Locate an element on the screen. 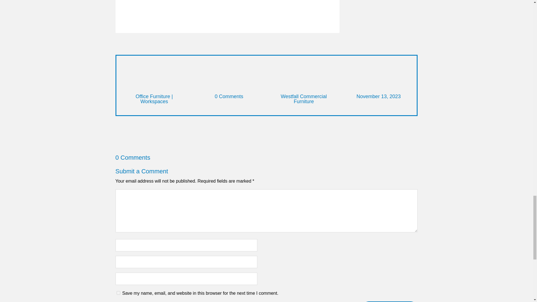 This screenshot has height=302, width=537. 0 Comments is located at coordinates (229, 96).